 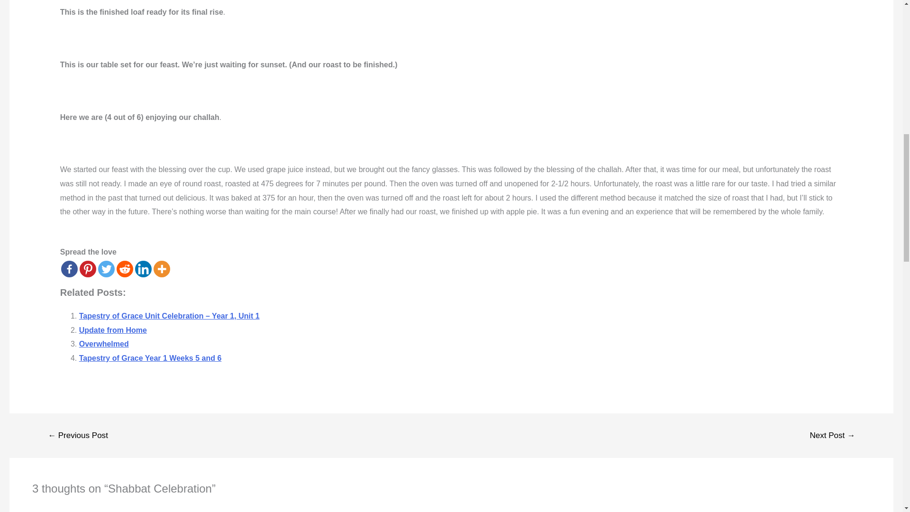 I want to click on Update from Home, so click(x=113, y=330).